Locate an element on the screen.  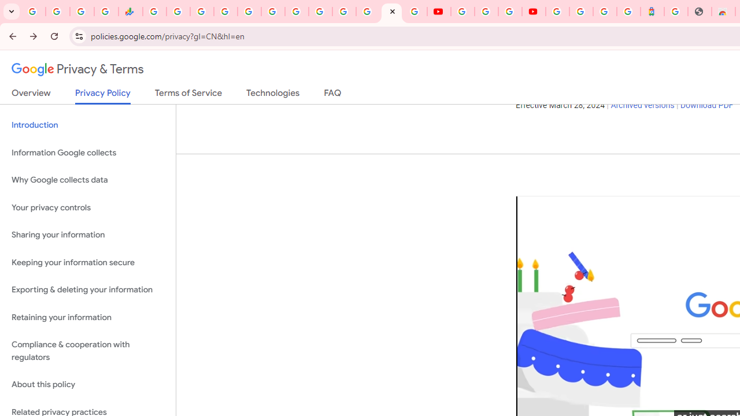
Content Creator Programs & Opportunities - YouTube Creators is located at coordinates (534, 12).